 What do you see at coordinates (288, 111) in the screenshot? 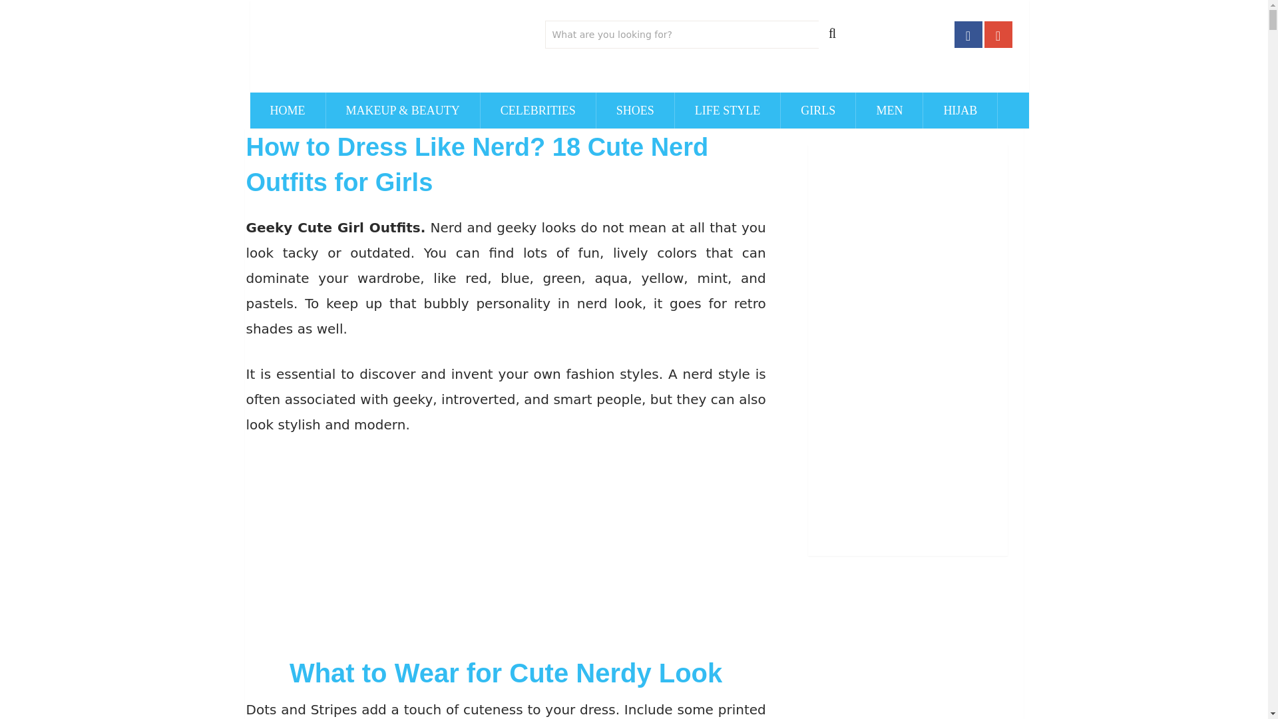
I see `HOME` at bounding box center [288, 111].